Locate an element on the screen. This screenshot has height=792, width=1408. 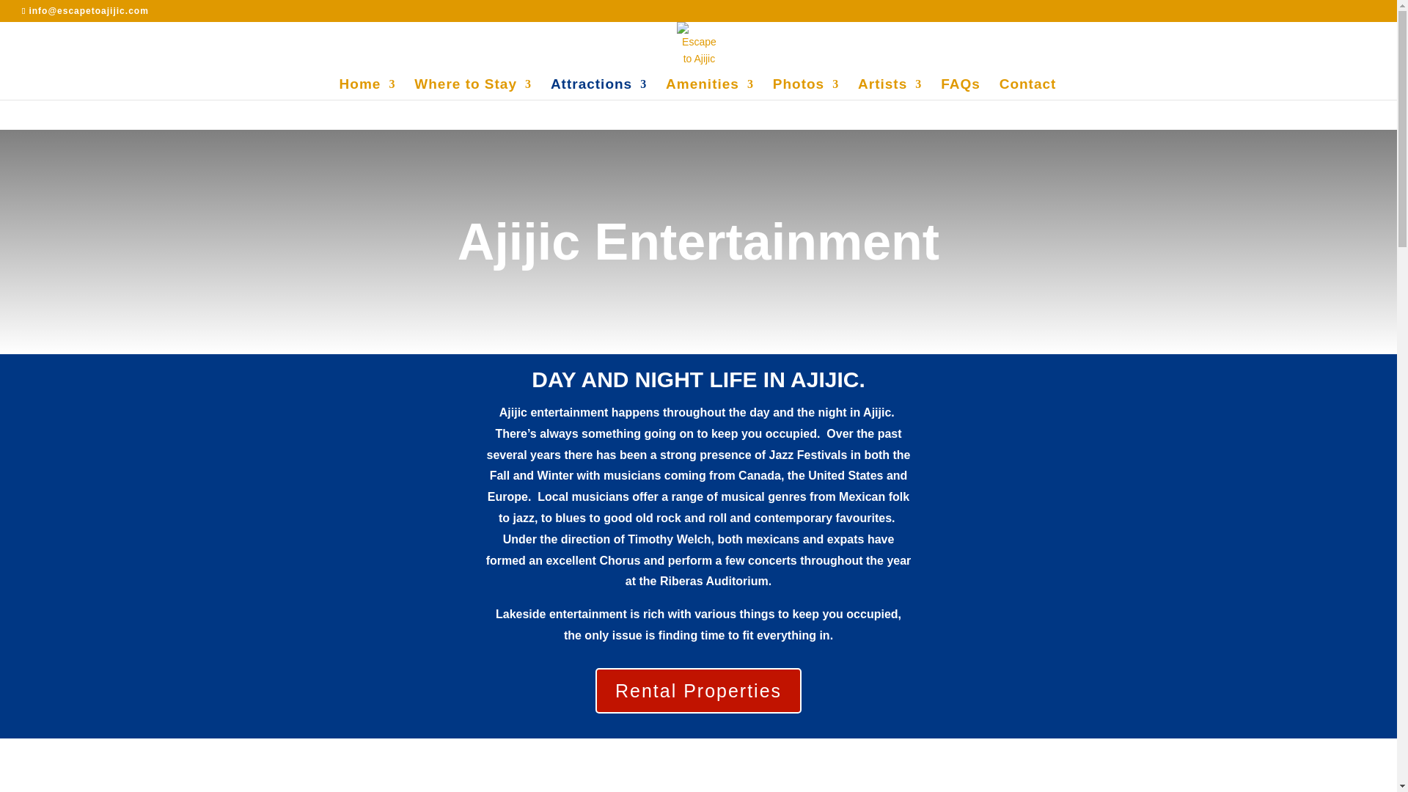
Photos is located at coordinates (806, 89).